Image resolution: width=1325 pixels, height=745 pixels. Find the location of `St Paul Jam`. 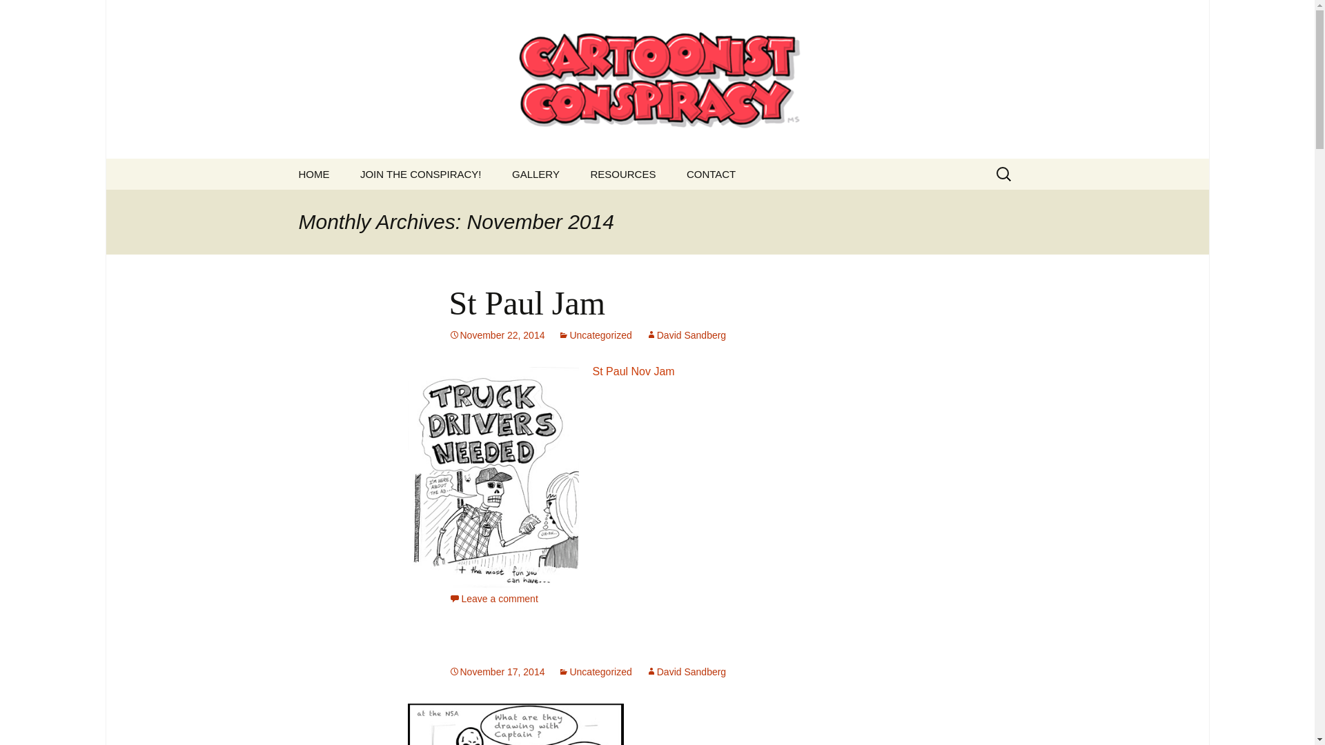

St Paul Jam is located at coordinates (527, 302).